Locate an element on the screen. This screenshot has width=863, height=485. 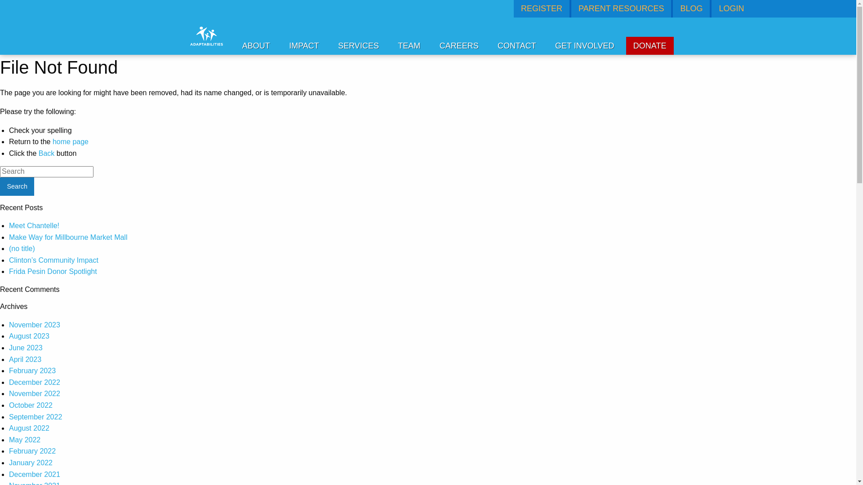
REGISTER is located at coordinates (542, 9).